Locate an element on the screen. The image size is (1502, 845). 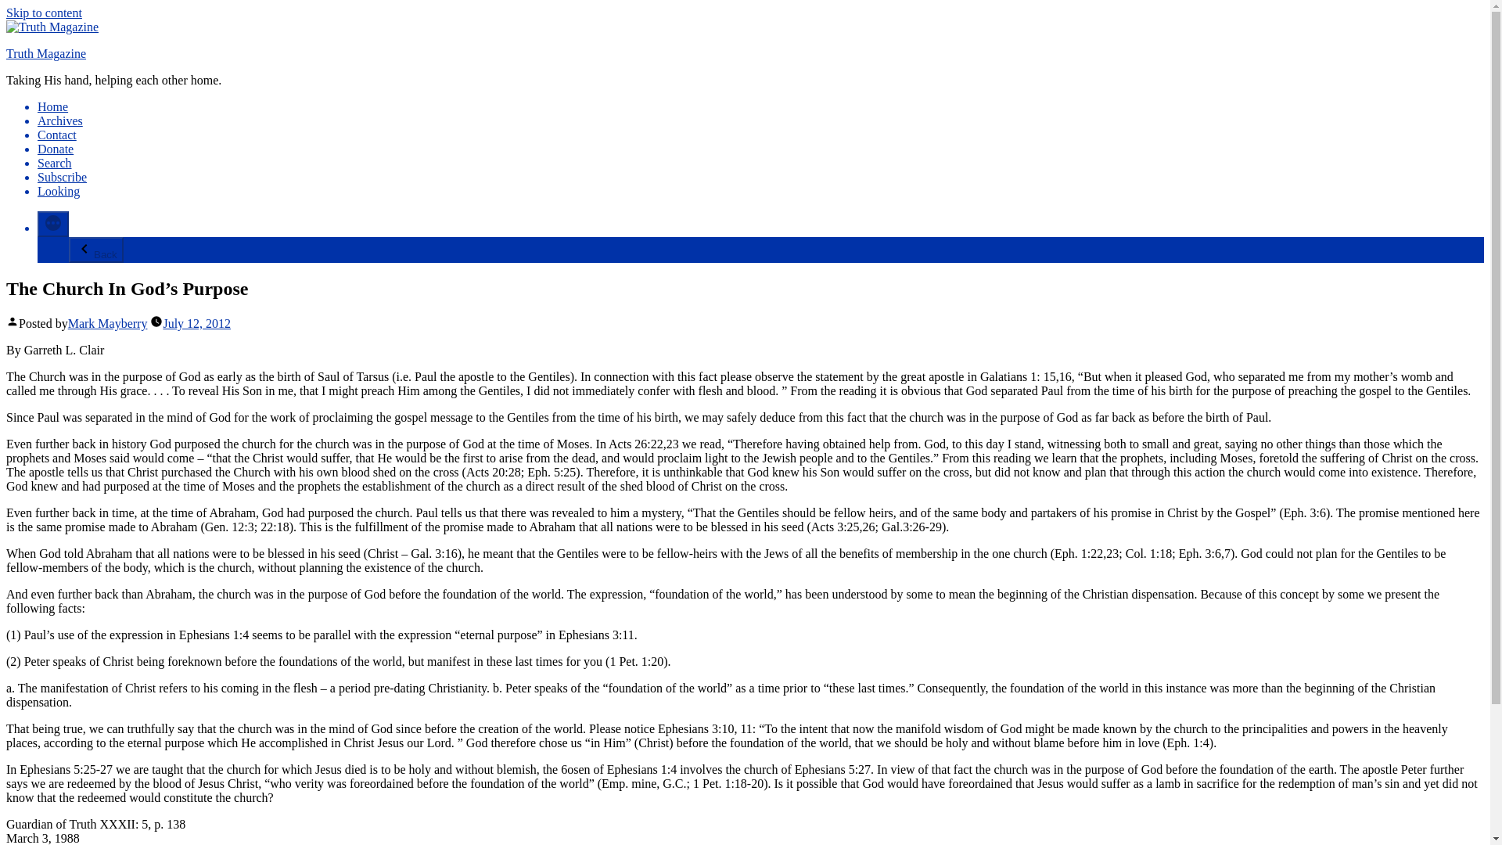
Looking is located at coordinates (58, 191).